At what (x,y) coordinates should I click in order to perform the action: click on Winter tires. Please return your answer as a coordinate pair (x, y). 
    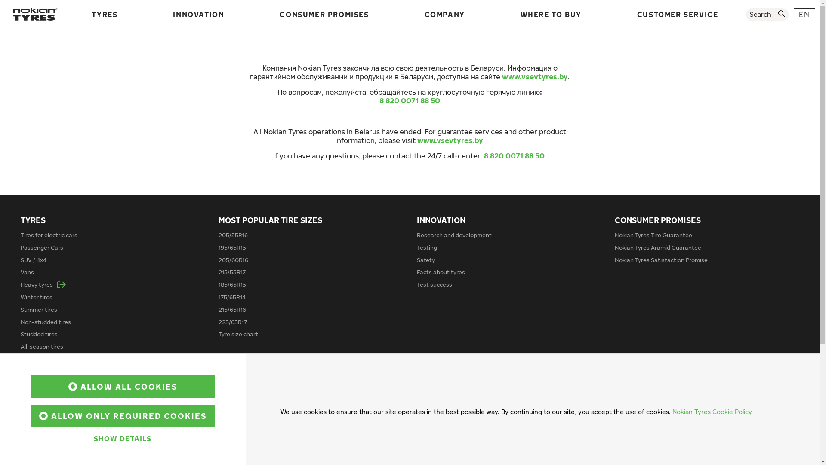
    Looking at the image, I should click on (37, 297).